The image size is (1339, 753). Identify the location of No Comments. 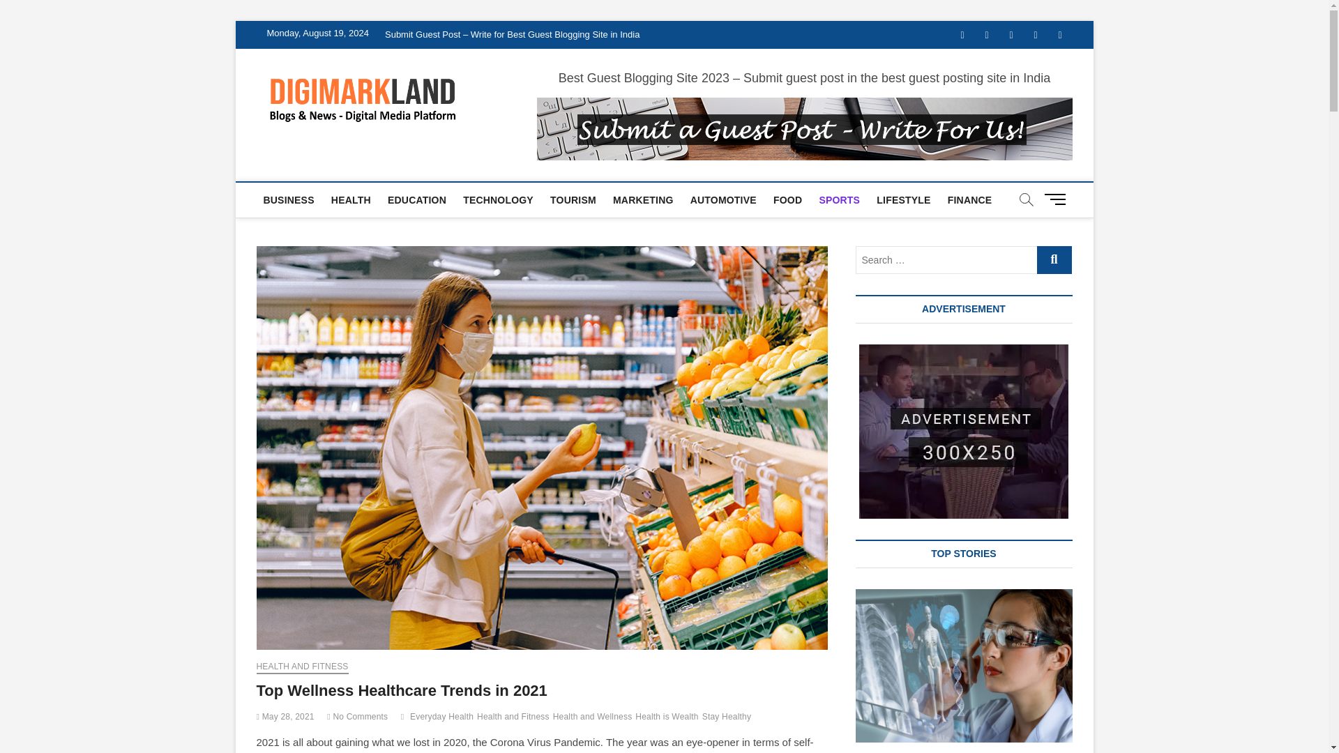
(357, 716).